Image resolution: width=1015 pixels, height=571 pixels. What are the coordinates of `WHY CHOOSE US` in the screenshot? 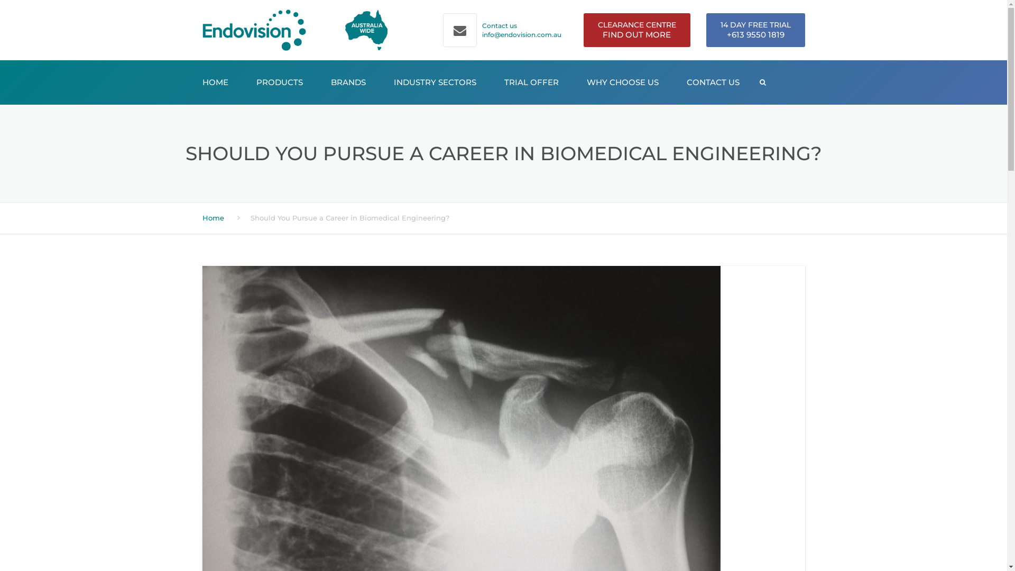 It's located at (622, 82).